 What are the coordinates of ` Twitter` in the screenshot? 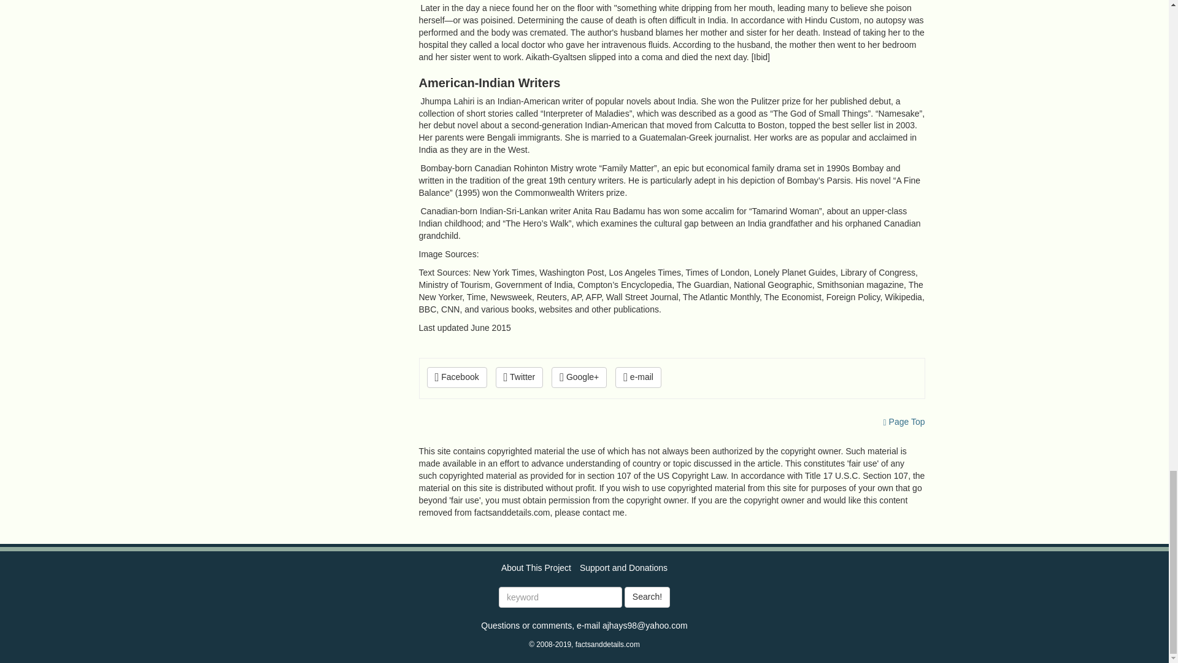 It's located at (519, 377).